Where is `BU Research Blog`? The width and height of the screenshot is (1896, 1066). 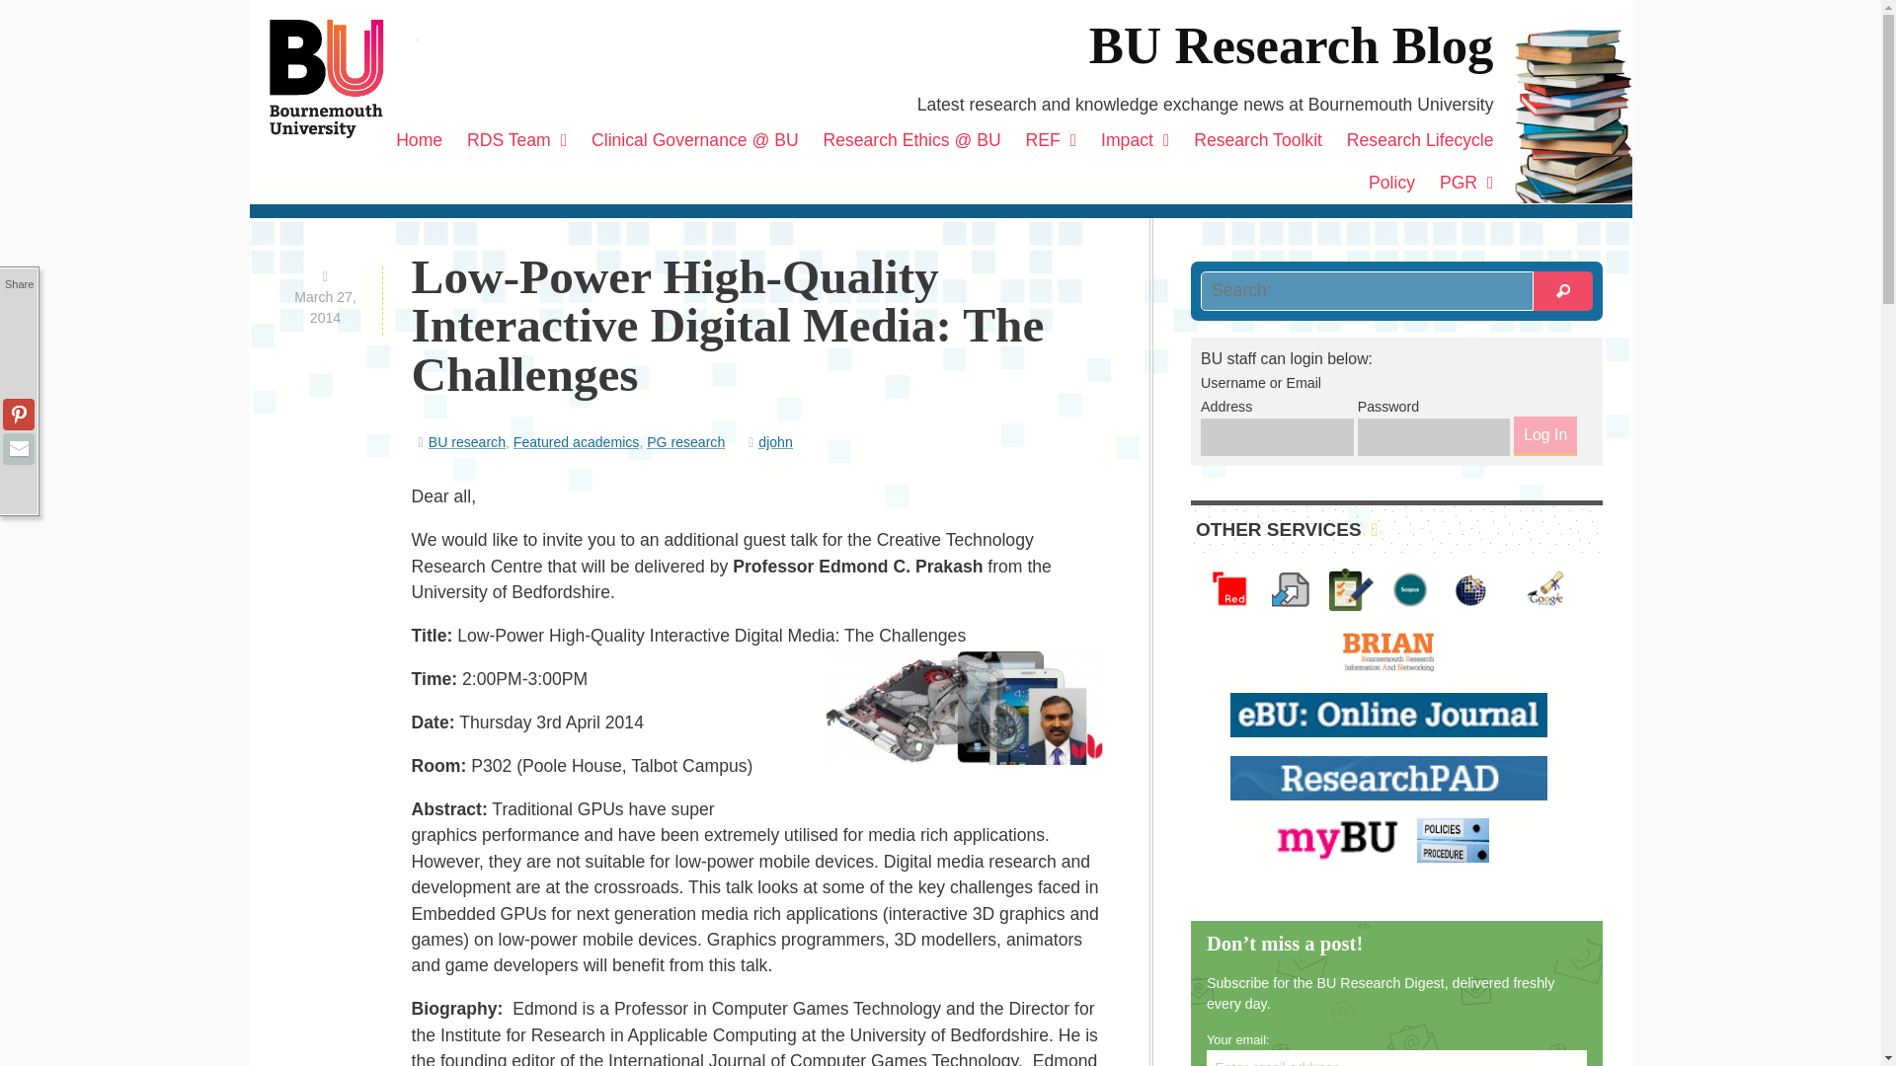
BU Research Blog is located at coordinates (1291, 45).